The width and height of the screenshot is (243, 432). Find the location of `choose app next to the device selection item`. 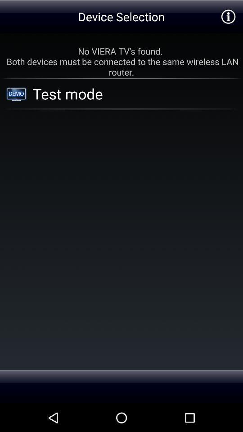

choose app next to the device selection item is located at coordinates (228, 16).